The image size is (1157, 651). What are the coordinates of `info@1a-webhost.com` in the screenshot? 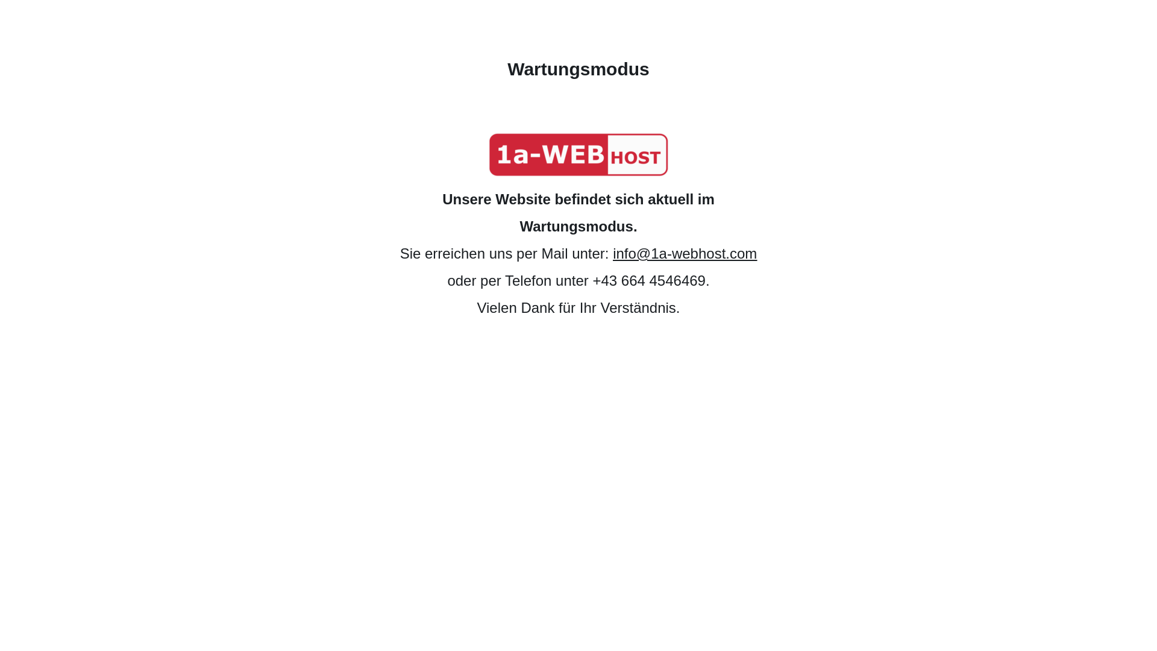 It's located at (685, 253).